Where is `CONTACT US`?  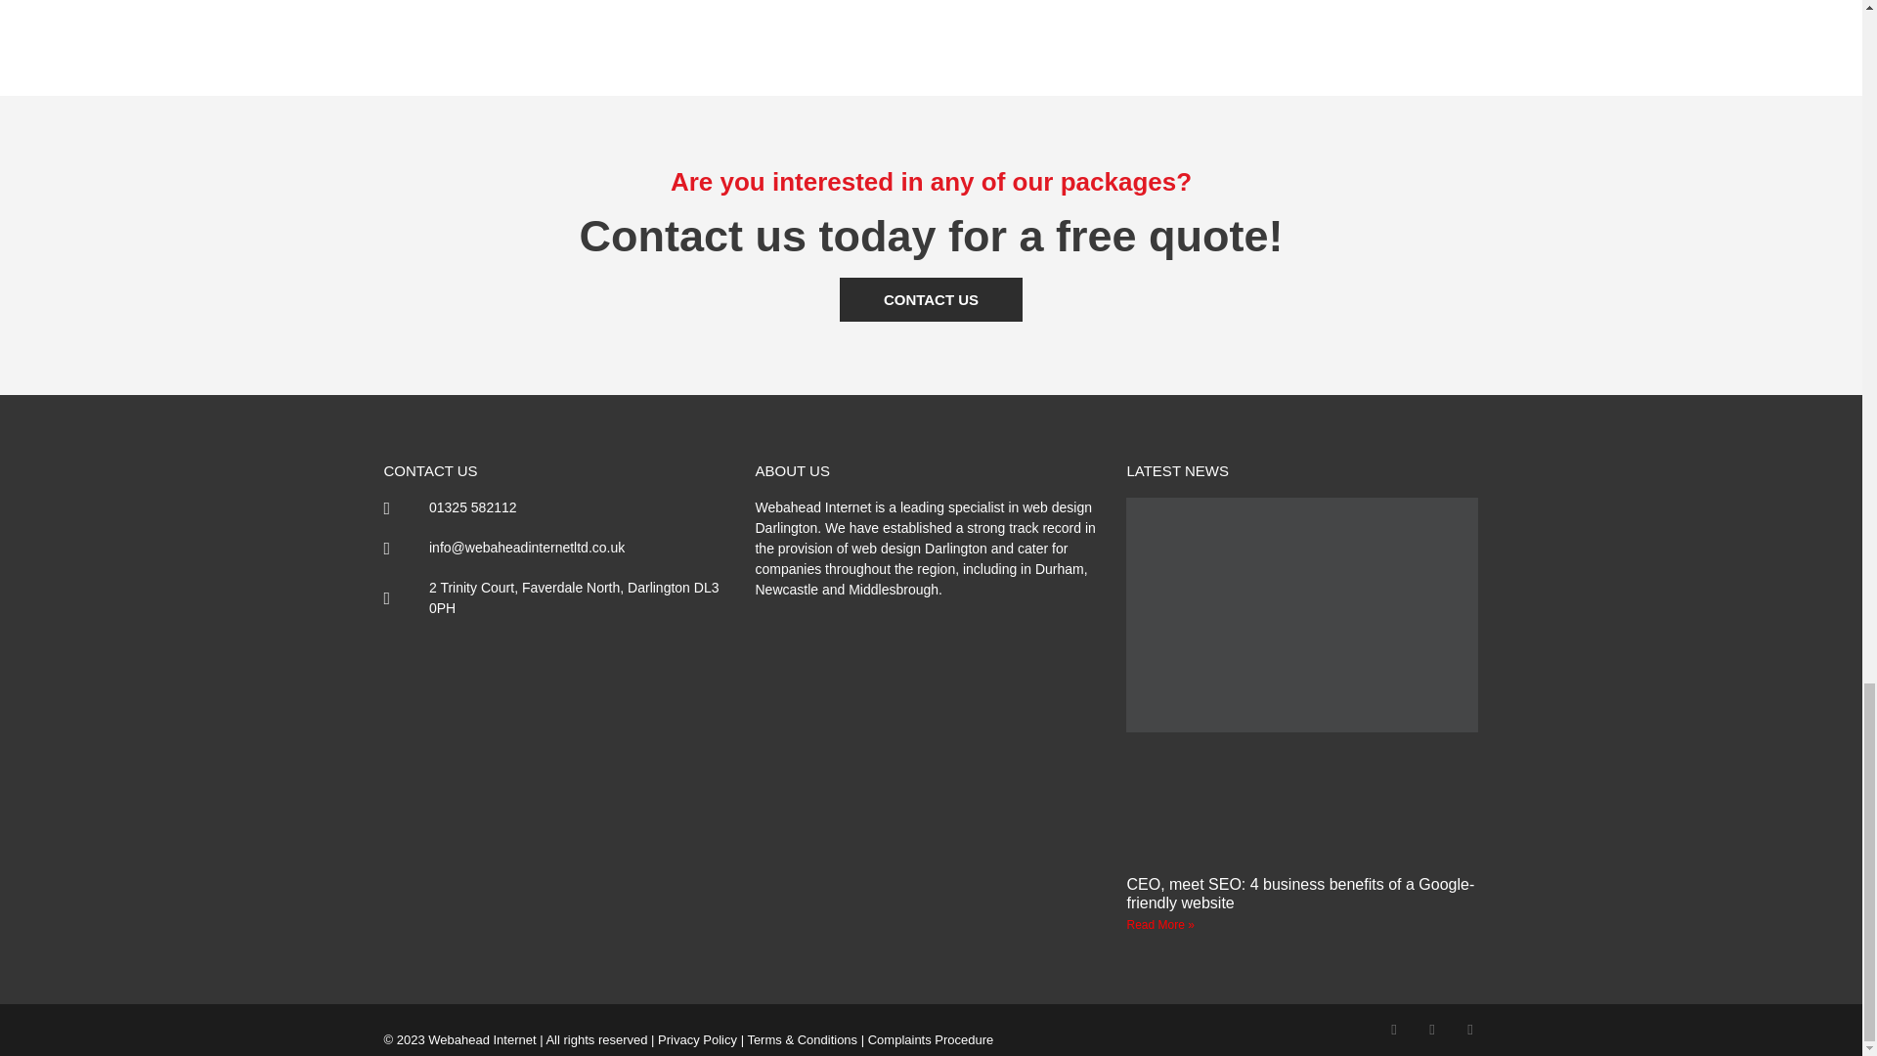 CONTACT US is located at coordinates (931, 299).